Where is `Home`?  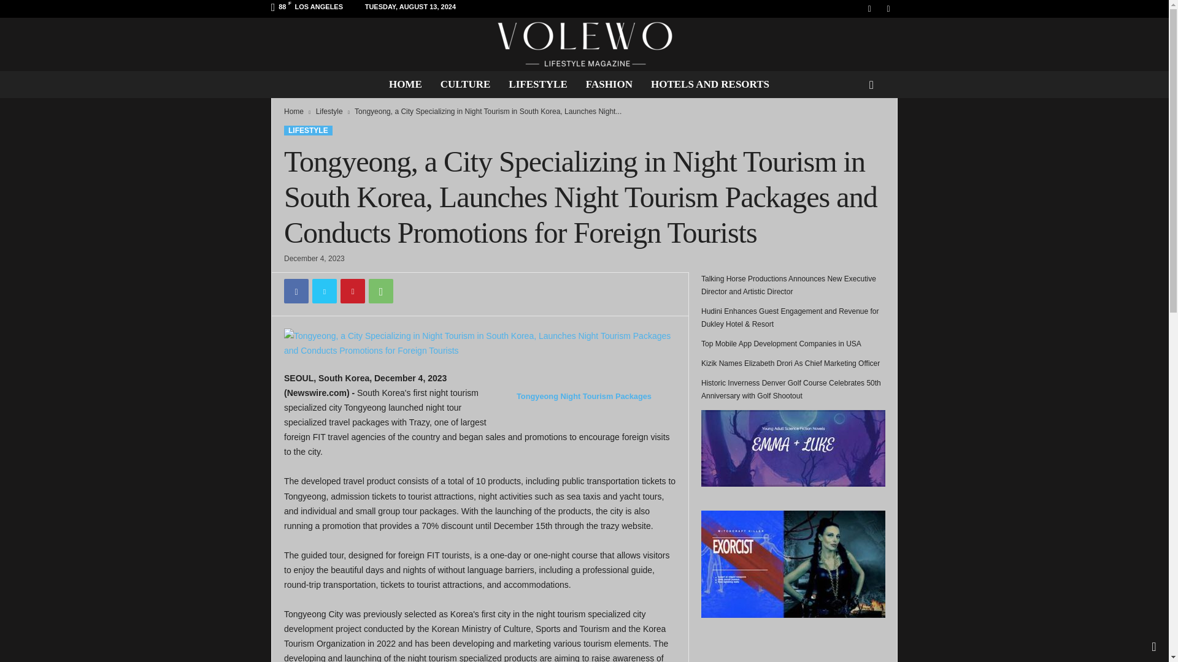
Home is located at coordinates (293, 112).